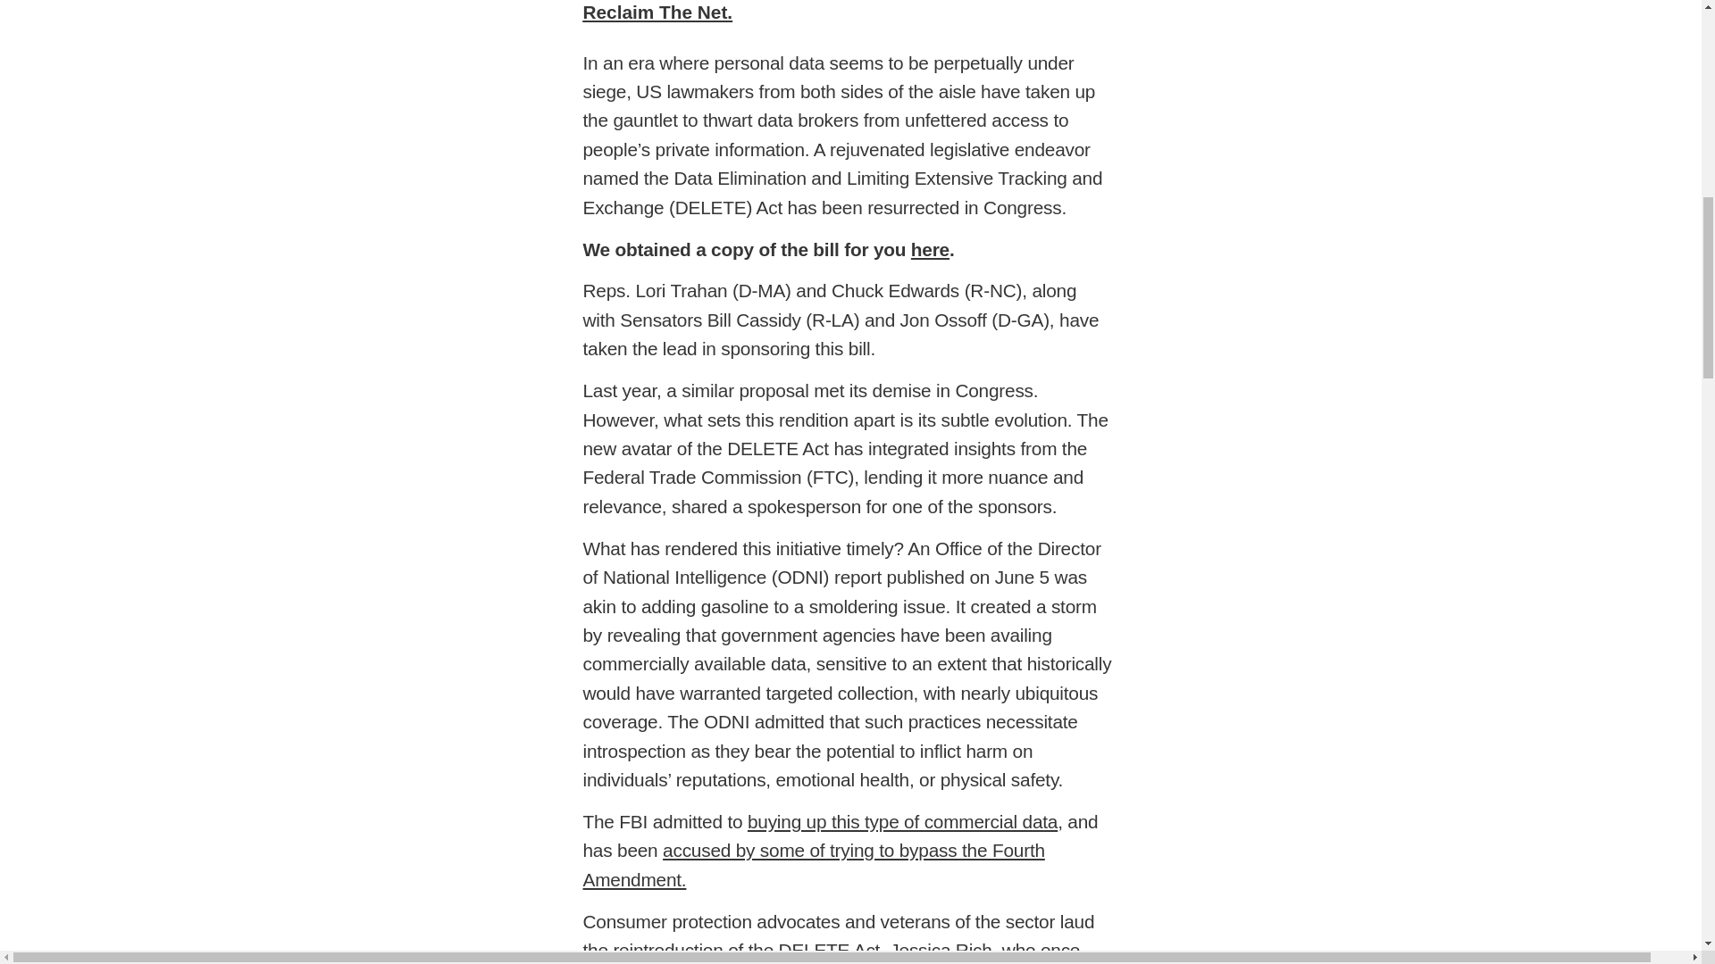 This screenshot has width=1715, height=964. I want to click on here, so click(930, 248).